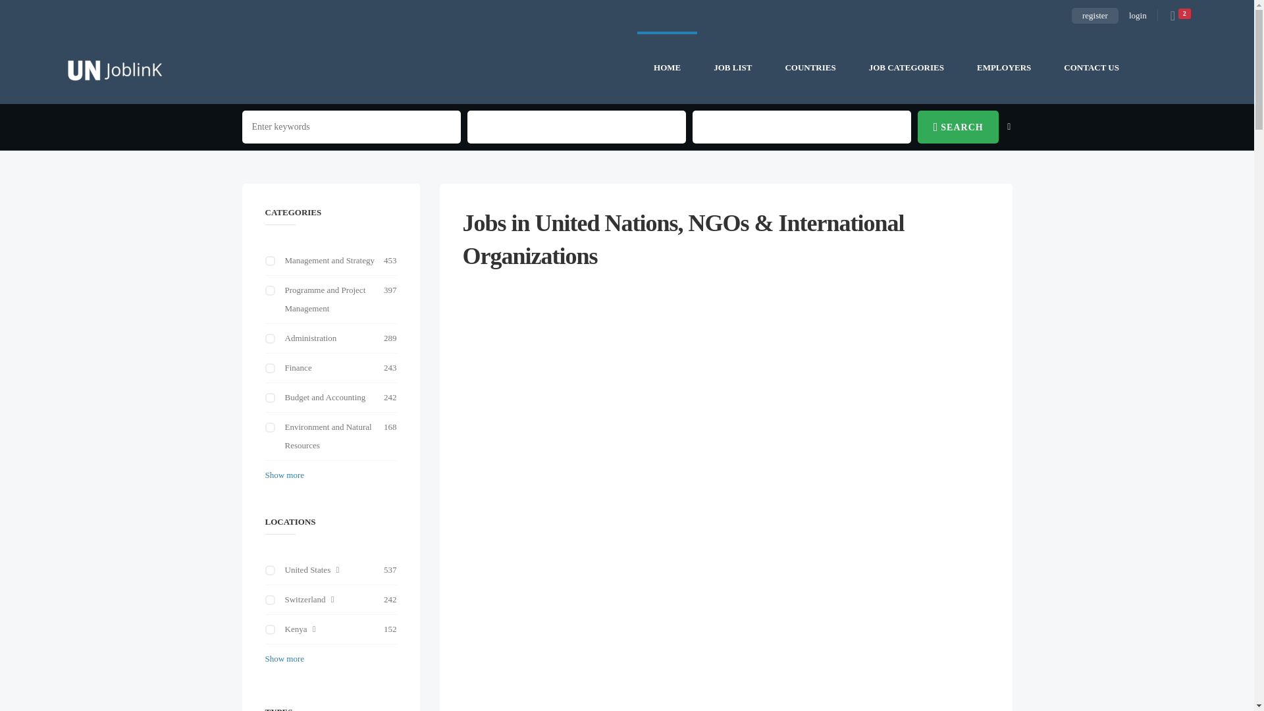 The height and width of the screenshot is (711, 1264). What do you see at coordinates (1004, 67) in the screenshot?
I see `EMPLOYERS` at bounding box center [1004, 67].